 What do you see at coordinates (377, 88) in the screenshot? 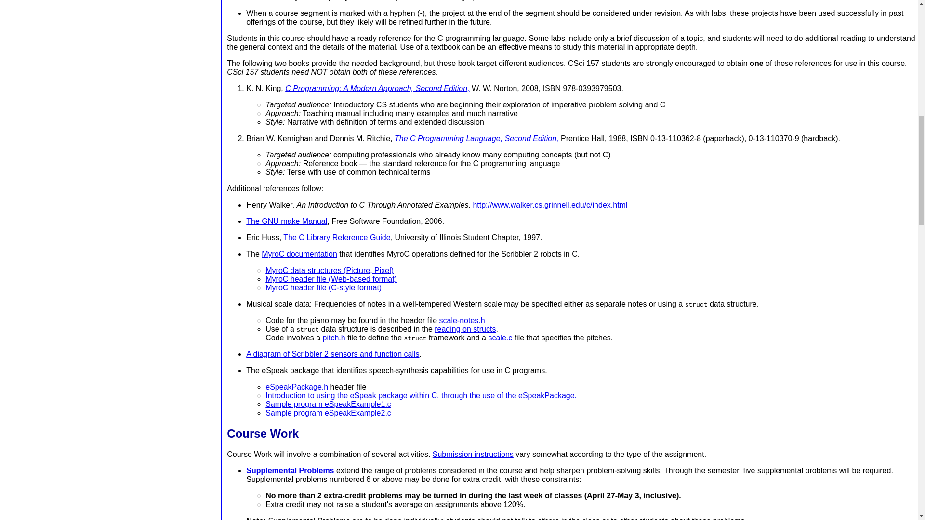
I see `C Programming: A Modern Approach, Second Edition,` at bounding box center [377, 88].